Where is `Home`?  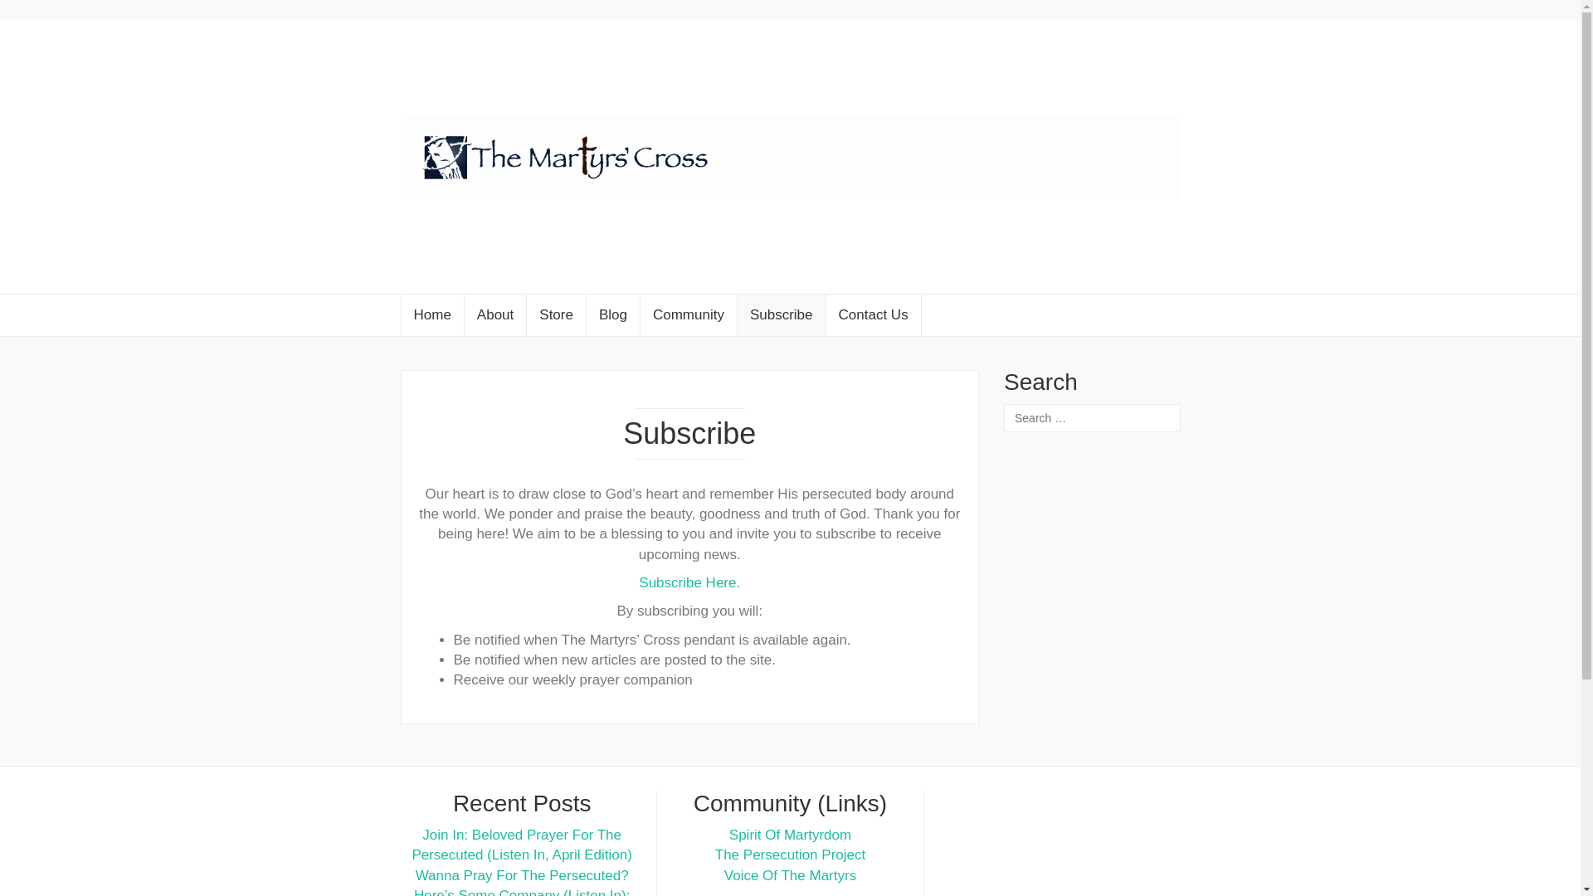 Home is located at coordinates (431, 315).